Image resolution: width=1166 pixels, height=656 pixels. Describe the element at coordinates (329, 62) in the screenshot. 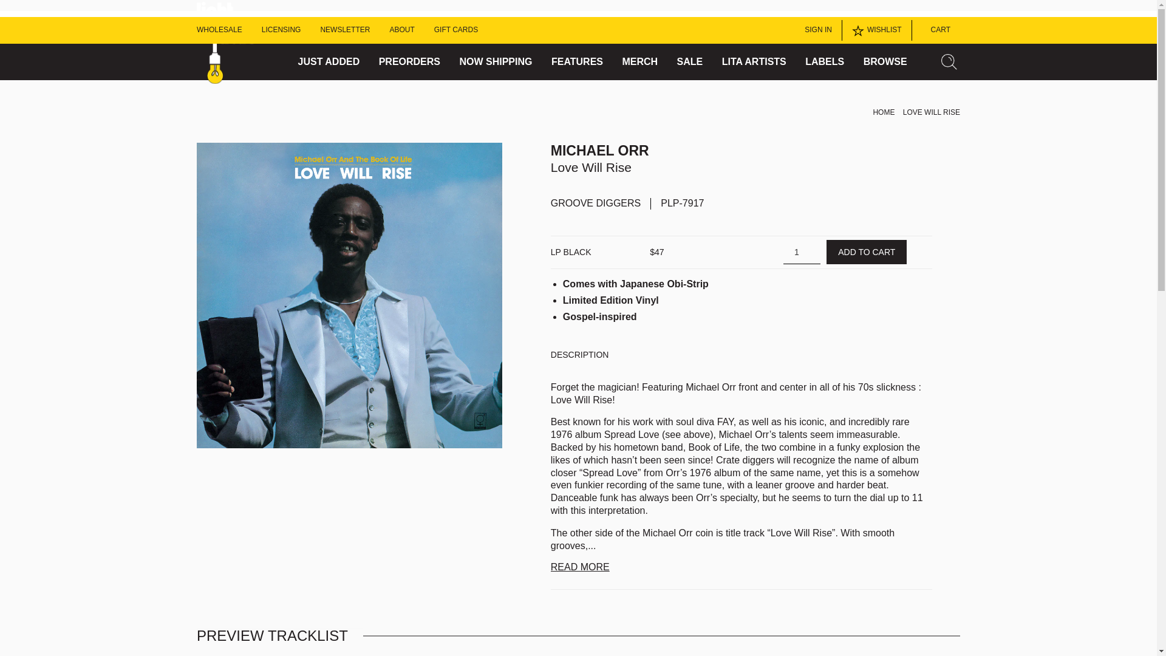

I see `JUST ADDED` at that location.